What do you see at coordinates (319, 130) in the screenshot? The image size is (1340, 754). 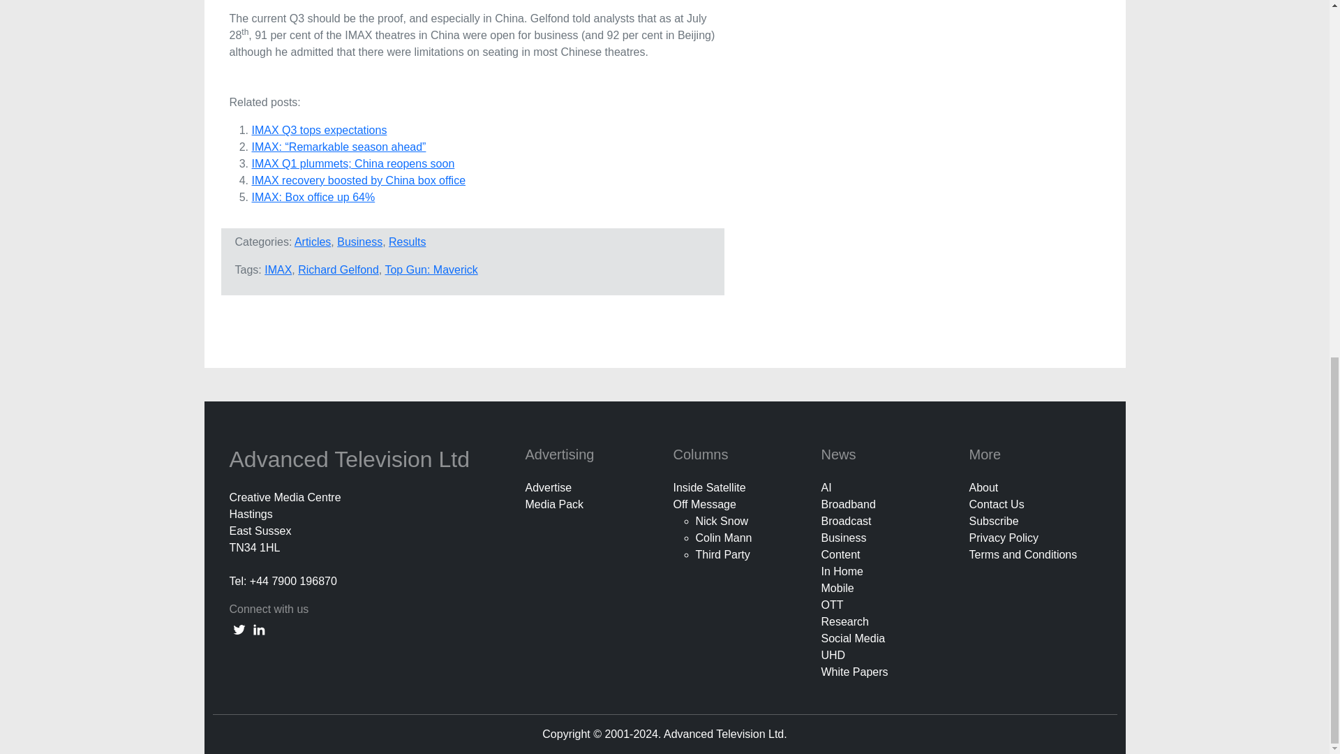 I see `IMAX Q3 tops expectations` at bounding box center [319, 130].